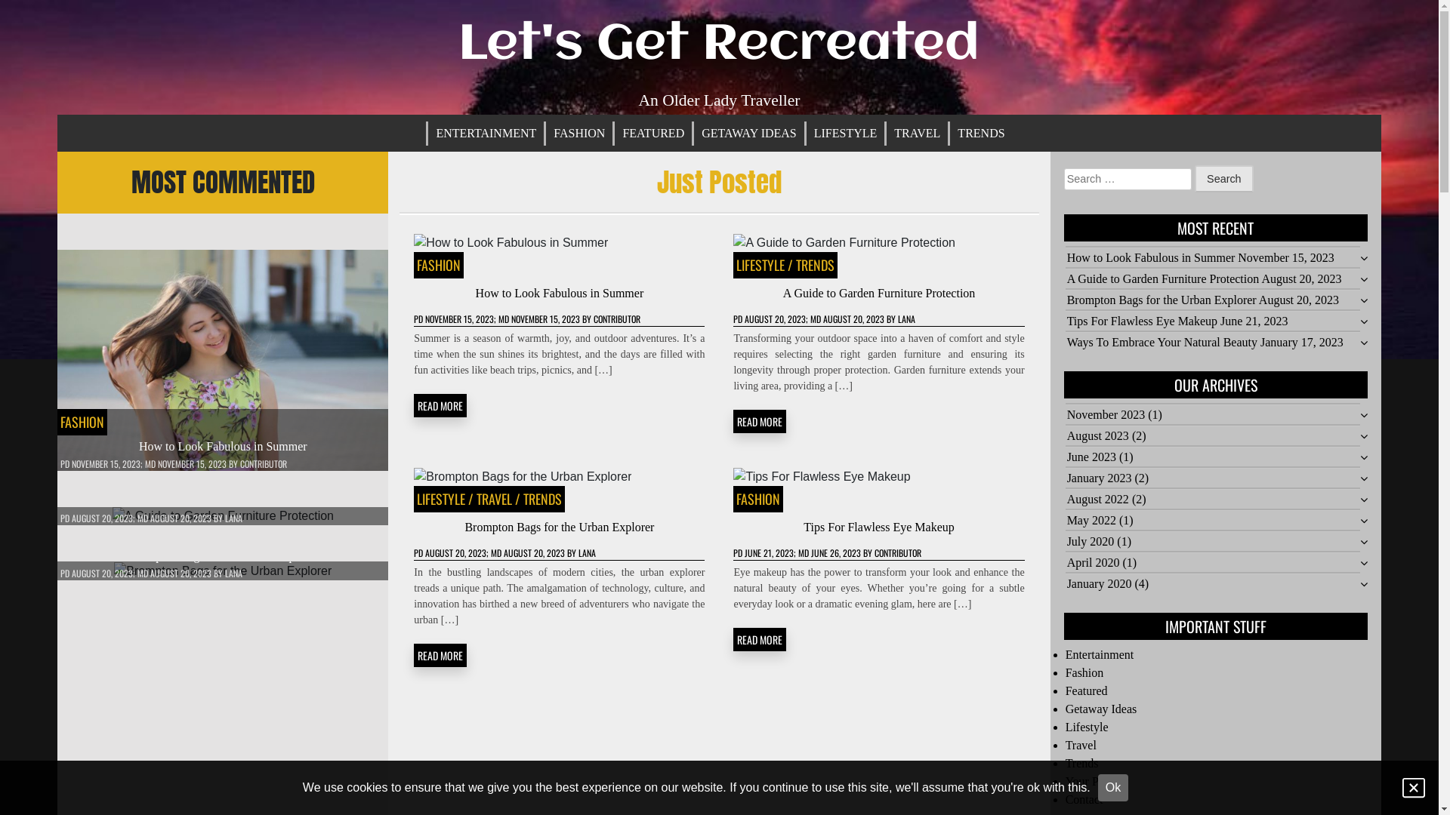  I want to click on How to Look Fabulous in Summer, so click(560, 293).